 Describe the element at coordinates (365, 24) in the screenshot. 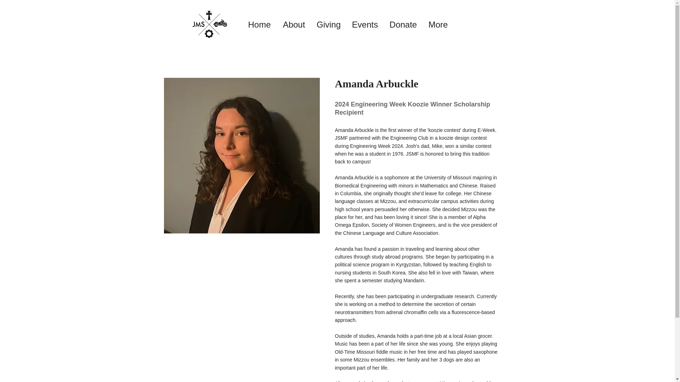

I see `Events` at that location.